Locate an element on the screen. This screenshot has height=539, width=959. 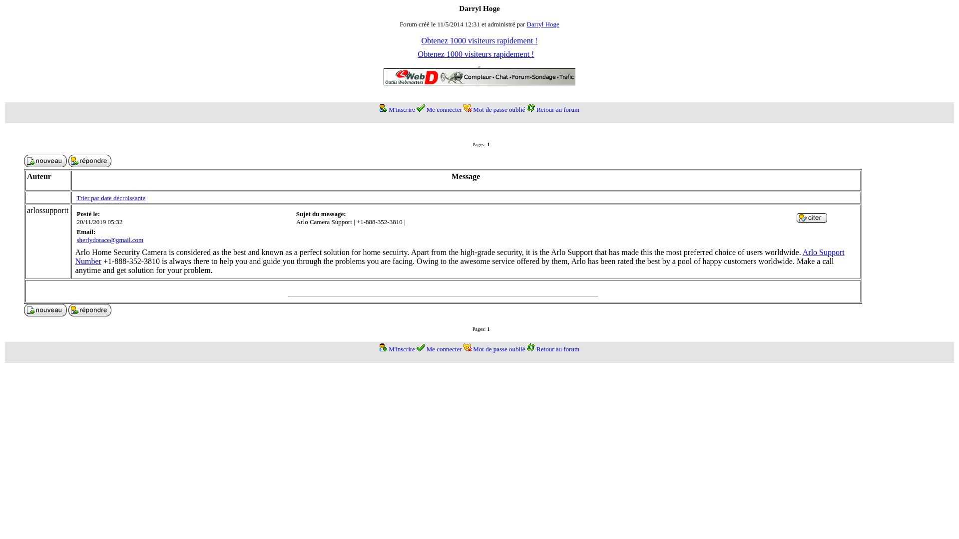
Retour au forum is located at coordinates (557, 349).